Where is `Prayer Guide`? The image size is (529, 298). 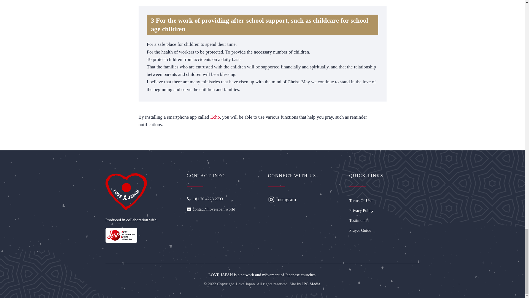
Prayer Guide is located at coordinates (384, 230).